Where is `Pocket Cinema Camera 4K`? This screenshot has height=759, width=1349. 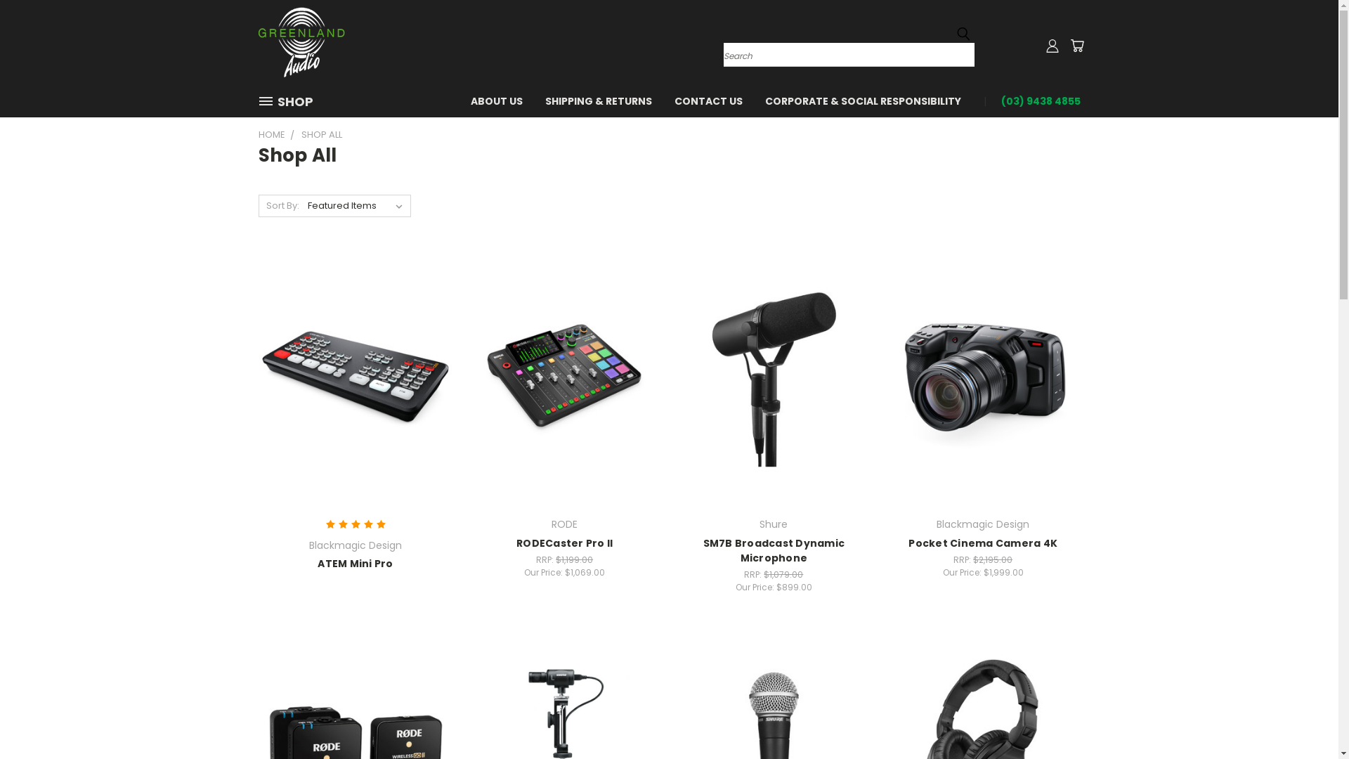 Pocket Cinema Camera 4K is located at coordinates (983, 543).